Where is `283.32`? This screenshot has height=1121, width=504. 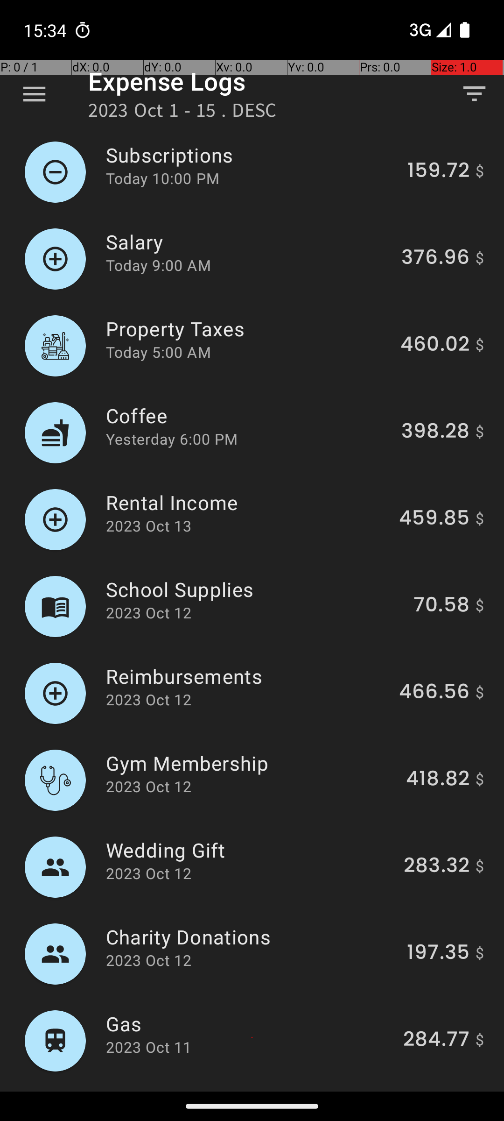
283.32 is located at coordinates (437, 867).